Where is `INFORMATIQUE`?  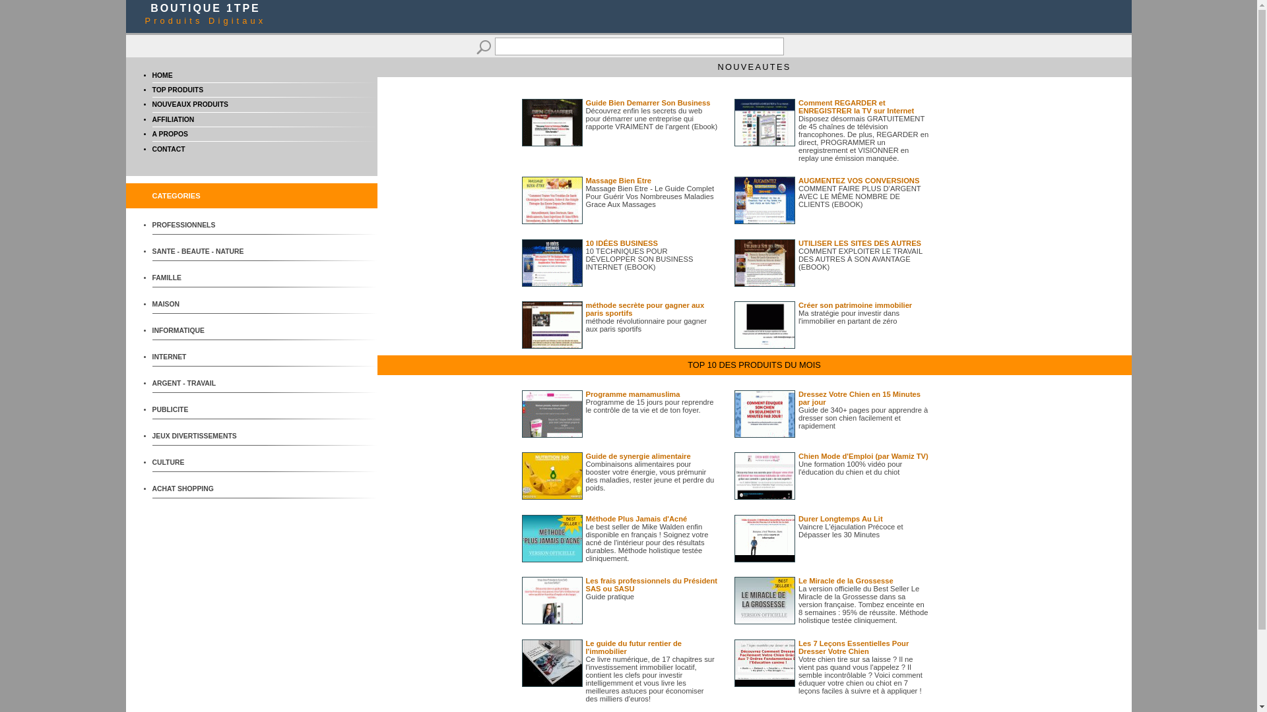 INFORMATIQUE is located at coordinates (201, 331).